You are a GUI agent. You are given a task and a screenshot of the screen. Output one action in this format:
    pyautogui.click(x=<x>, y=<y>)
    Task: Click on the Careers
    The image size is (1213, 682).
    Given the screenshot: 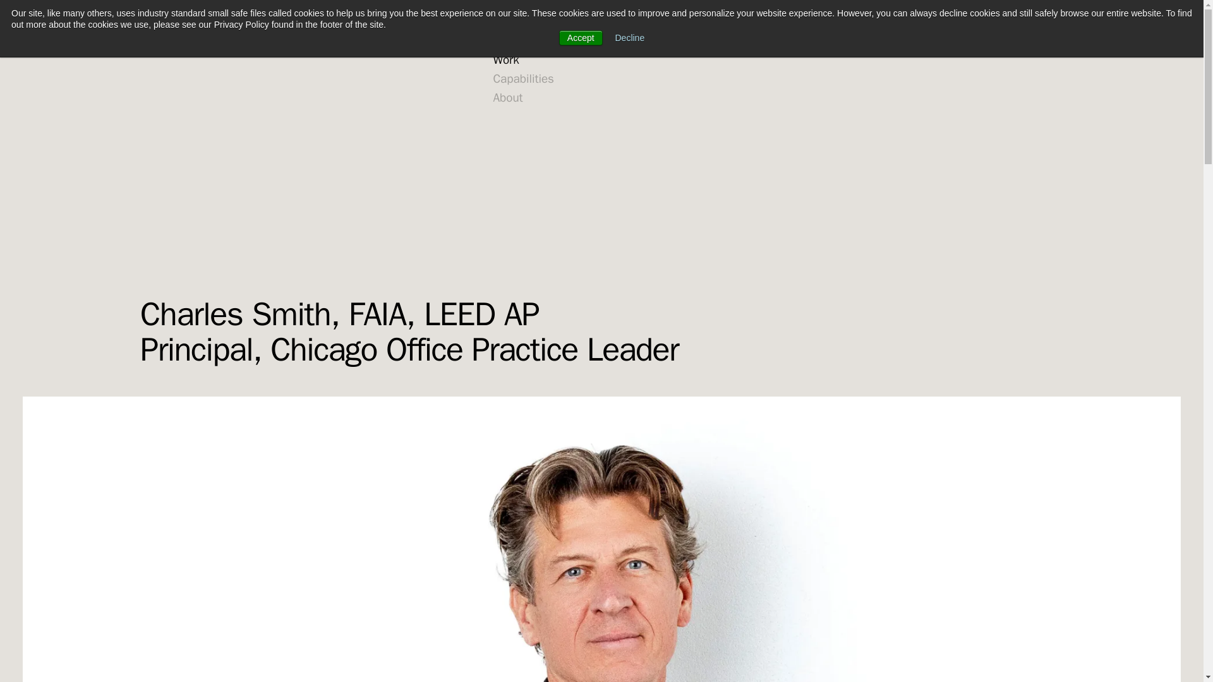 What is the action you would take?
    pyautogui.click(x=886, y=22)
    